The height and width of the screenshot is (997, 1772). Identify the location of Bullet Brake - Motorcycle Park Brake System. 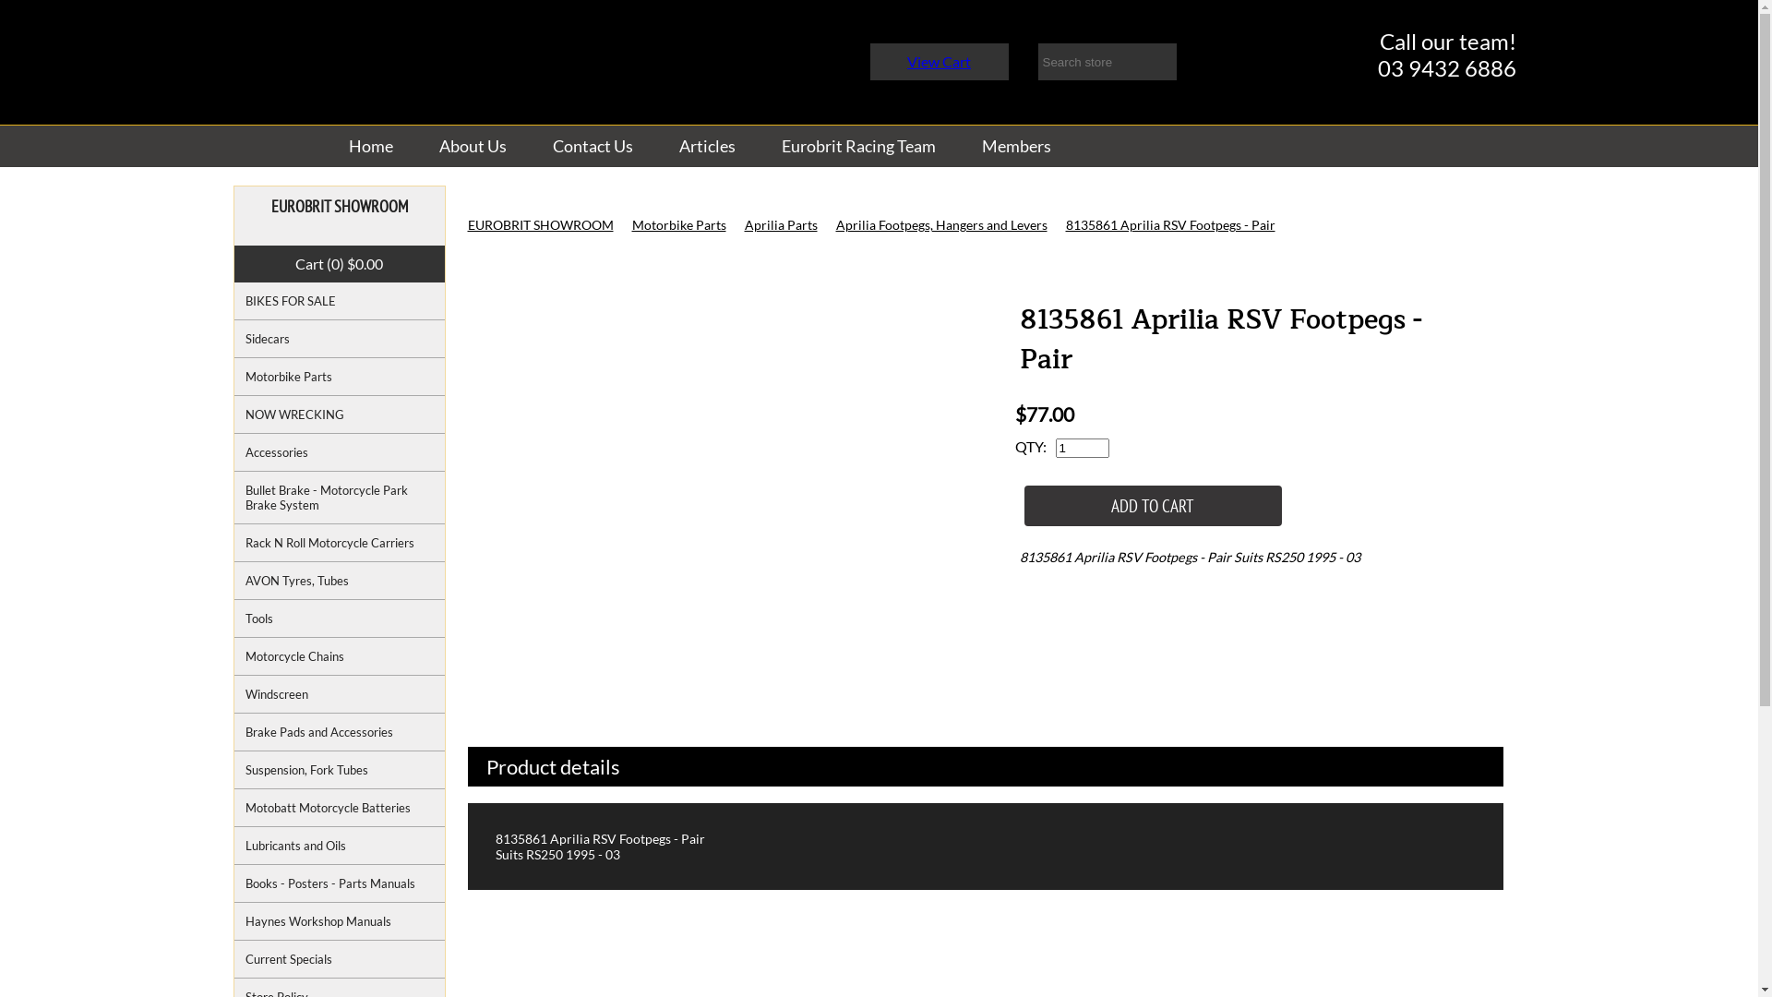
(340, 498).